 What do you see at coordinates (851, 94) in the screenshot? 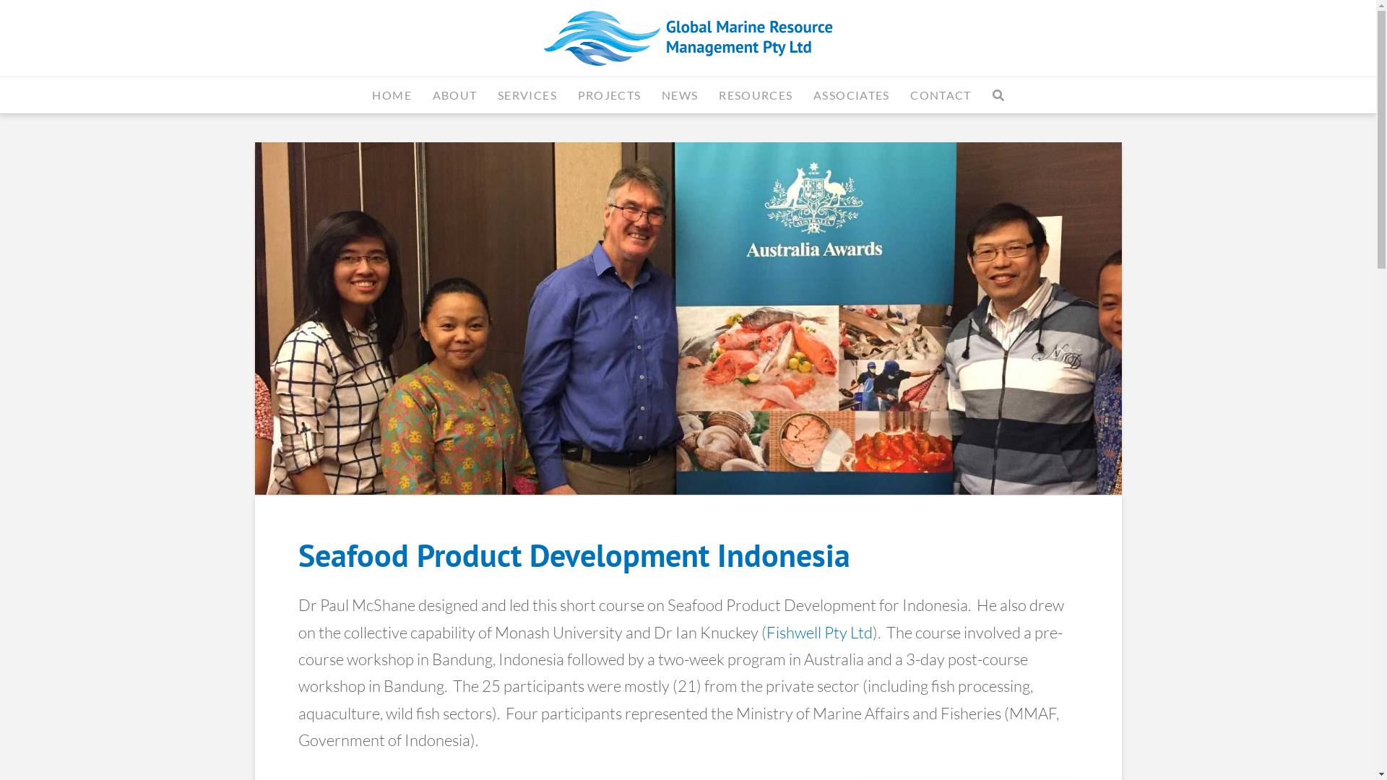
I see `ASSOCIATES` at bounding box center [851, 94].